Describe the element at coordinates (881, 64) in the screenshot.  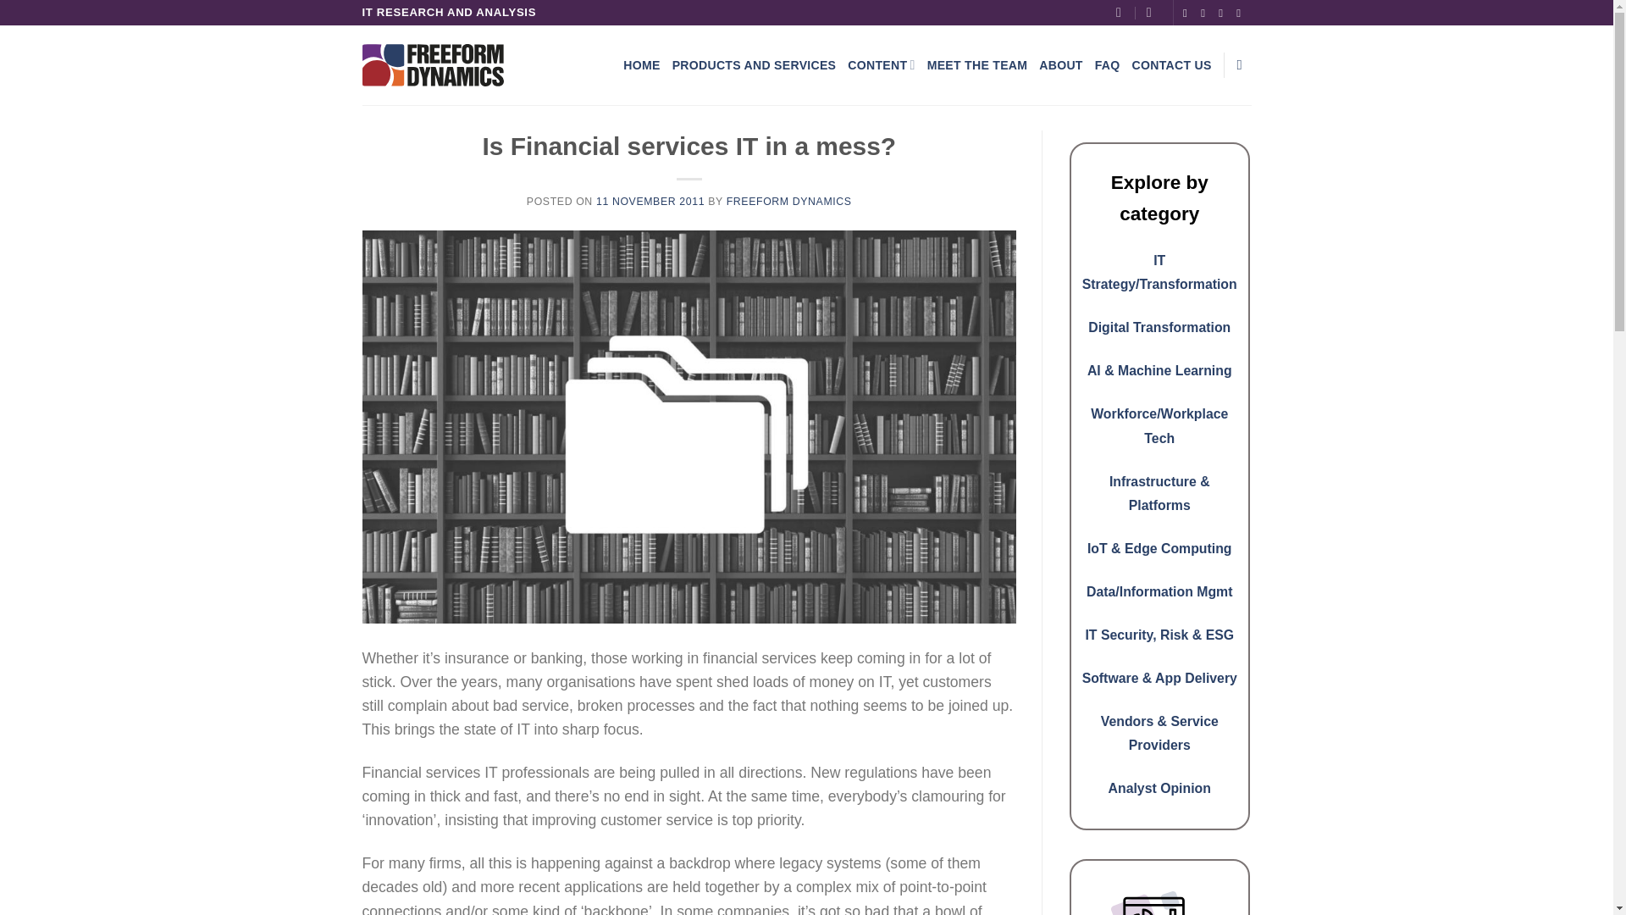
I see `CONTENT` at that location.